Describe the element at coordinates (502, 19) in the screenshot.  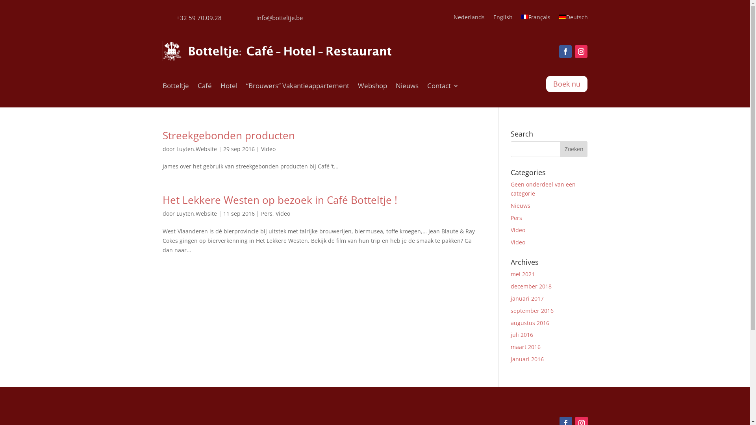
I see `English` at that location.